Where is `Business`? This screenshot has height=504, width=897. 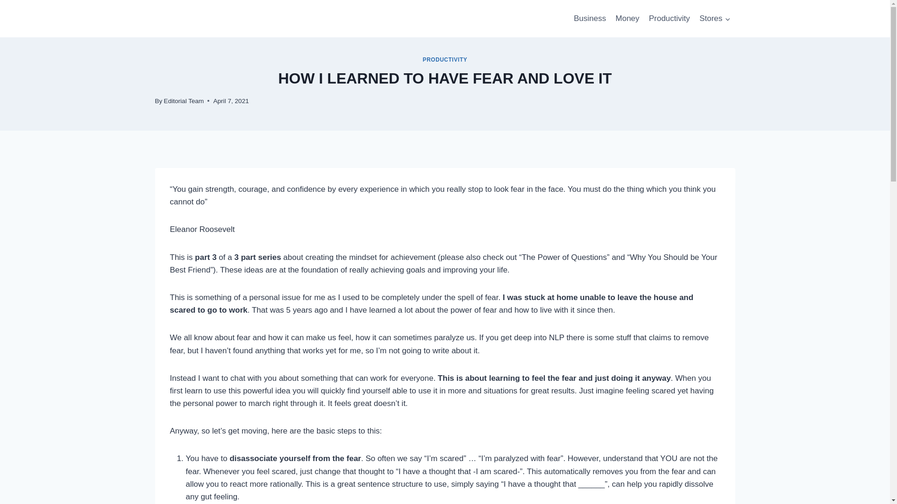 Business is located at coordinates (590, 19).